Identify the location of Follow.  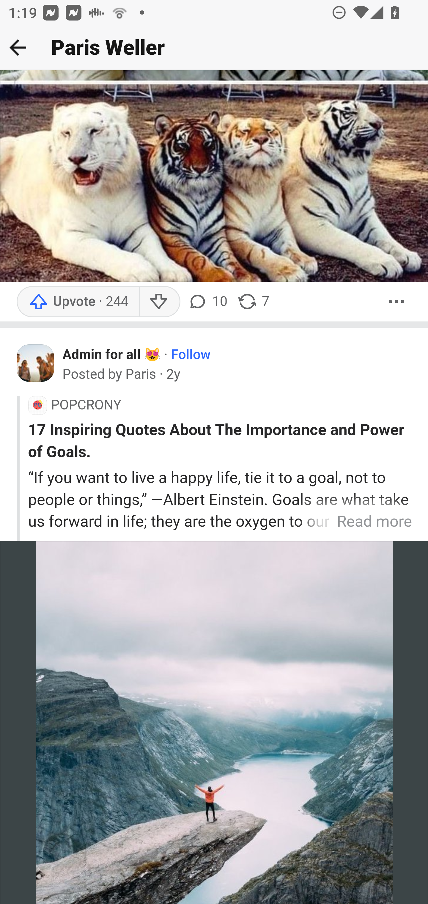
(191, 356).